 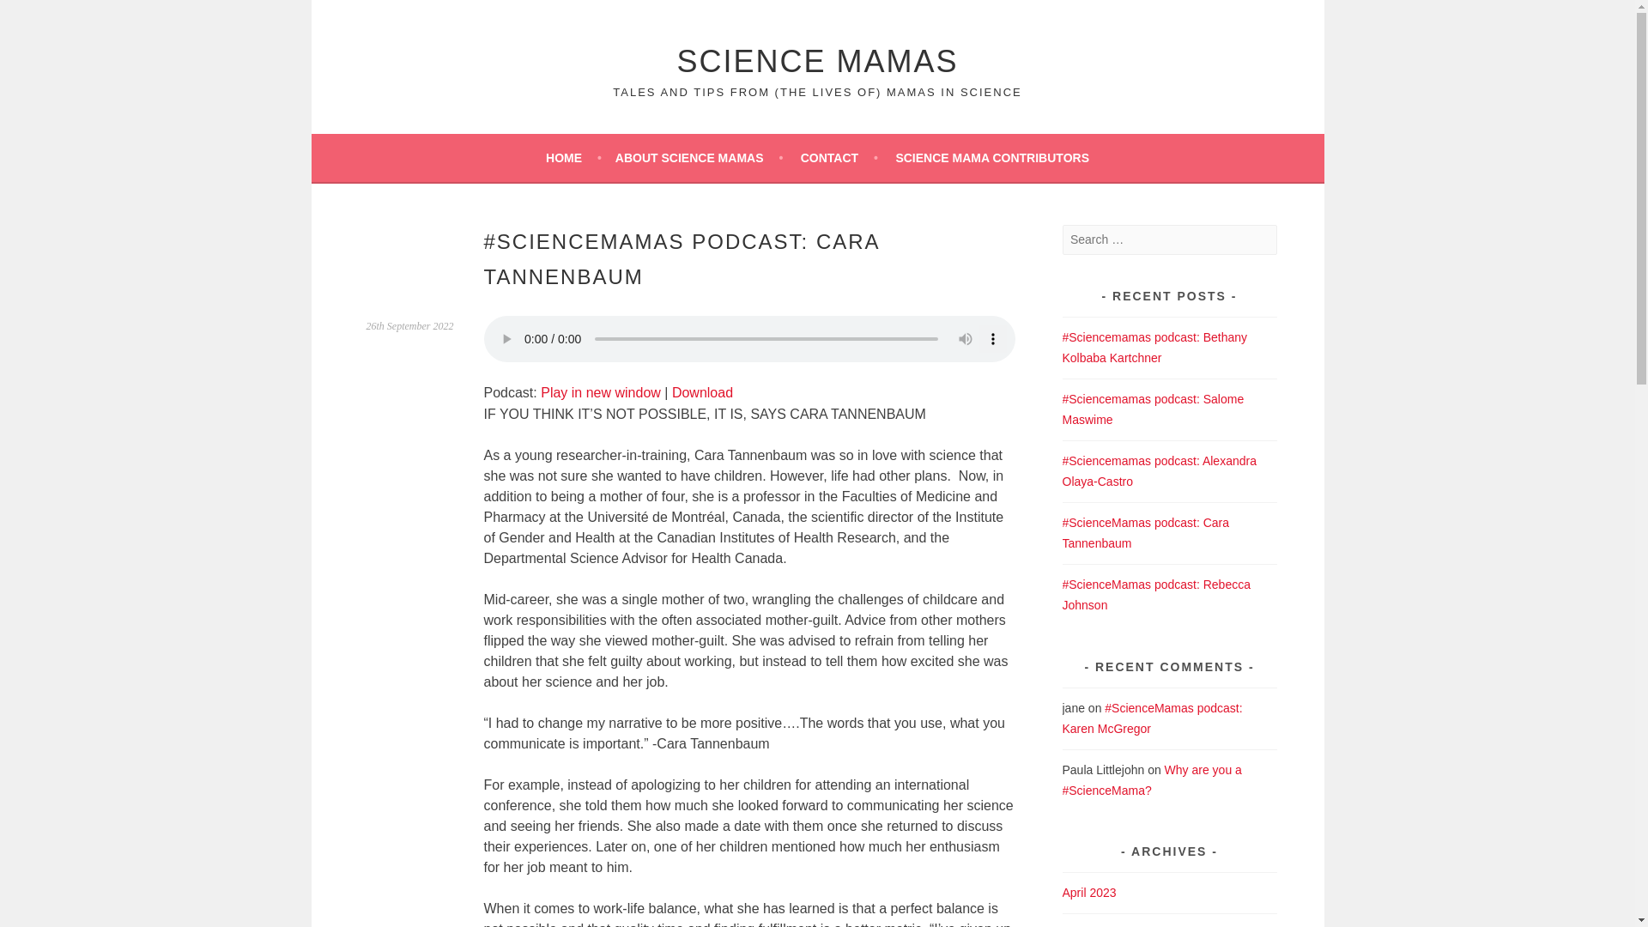 What do you see at coordinates (600, 392) in the screenshot?
I see `Play in new window` at bounding box center [600, 392].